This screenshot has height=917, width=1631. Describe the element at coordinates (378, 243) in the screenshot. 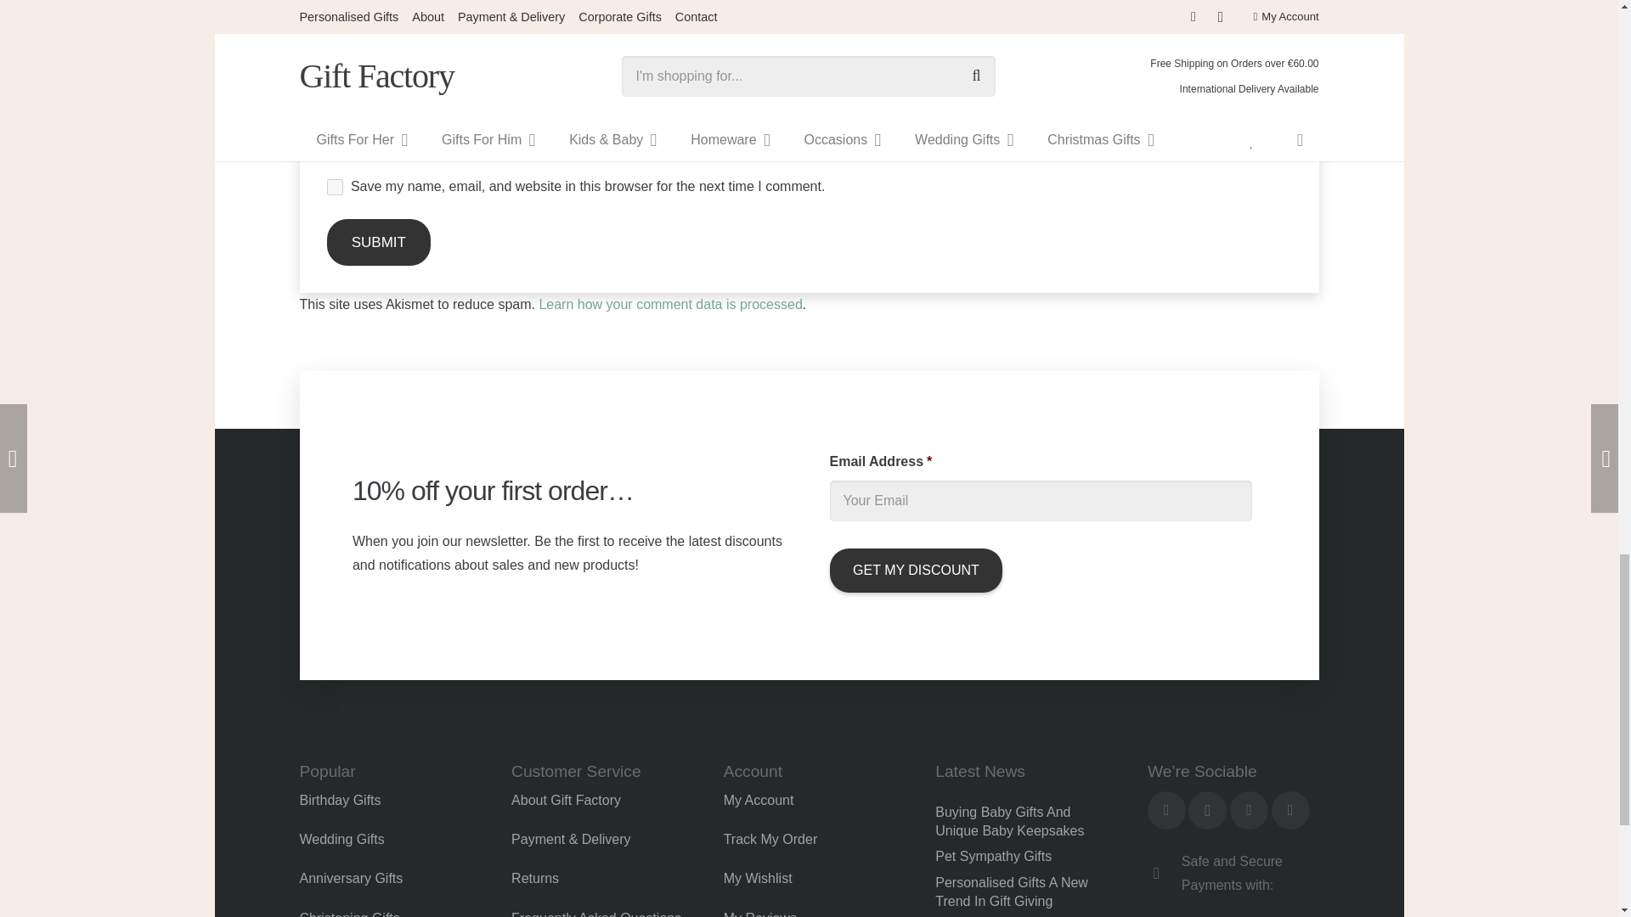

I see `Submit` at that location.